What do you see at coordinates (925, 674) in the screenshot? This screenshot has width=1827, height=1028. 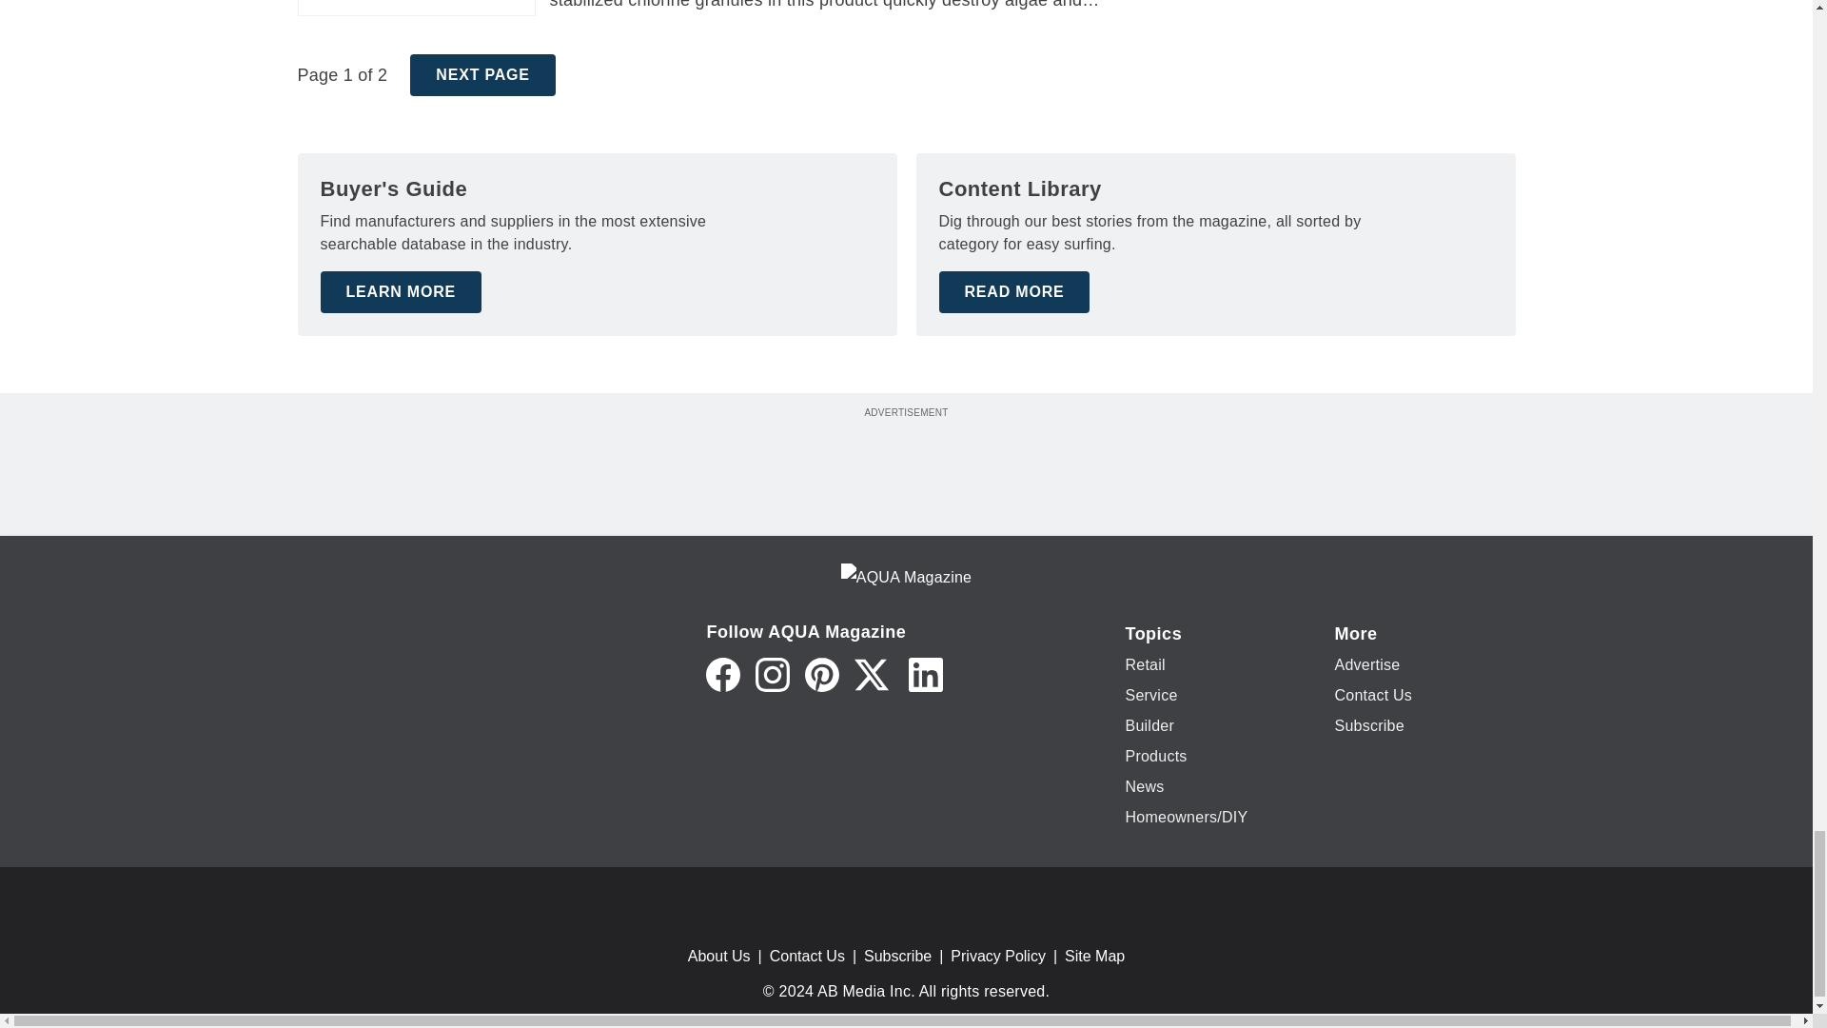 I see `LinkedIn icon` at bounding box center [925, 674].